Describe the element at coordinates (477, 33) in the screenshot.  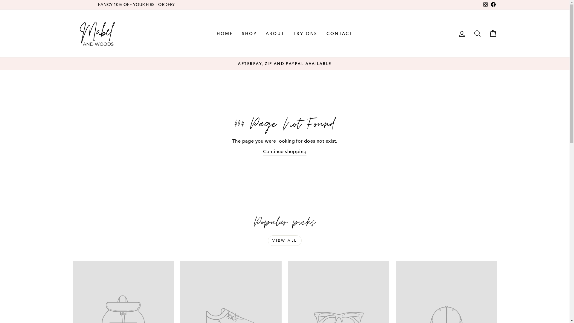
I see `SEARCH` at that location.